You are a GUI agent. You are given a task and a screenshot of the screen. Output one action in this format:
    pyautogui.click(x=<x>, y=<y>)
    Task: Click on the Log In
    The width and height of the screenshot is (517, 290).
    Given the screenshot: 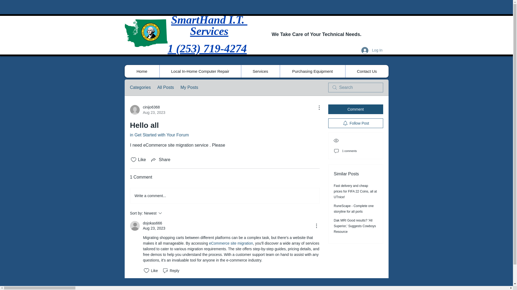 What is the action you would take?
    pyautogui.click(x=147, y=110)
    